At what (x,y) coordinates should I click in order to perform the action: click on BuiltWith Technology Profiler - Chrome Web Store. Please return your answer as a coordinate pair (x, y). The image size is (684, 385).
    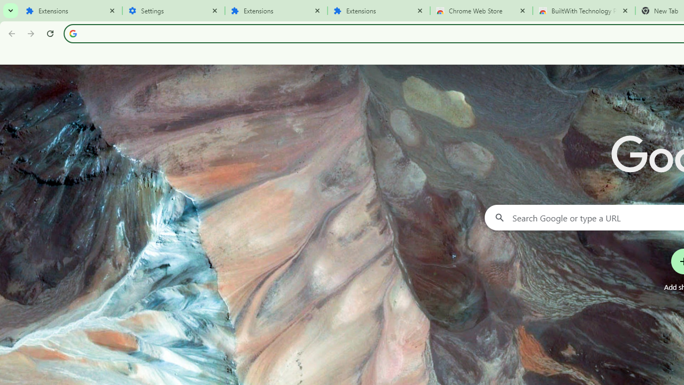
    Looking at the image, I should click on (584, 11).